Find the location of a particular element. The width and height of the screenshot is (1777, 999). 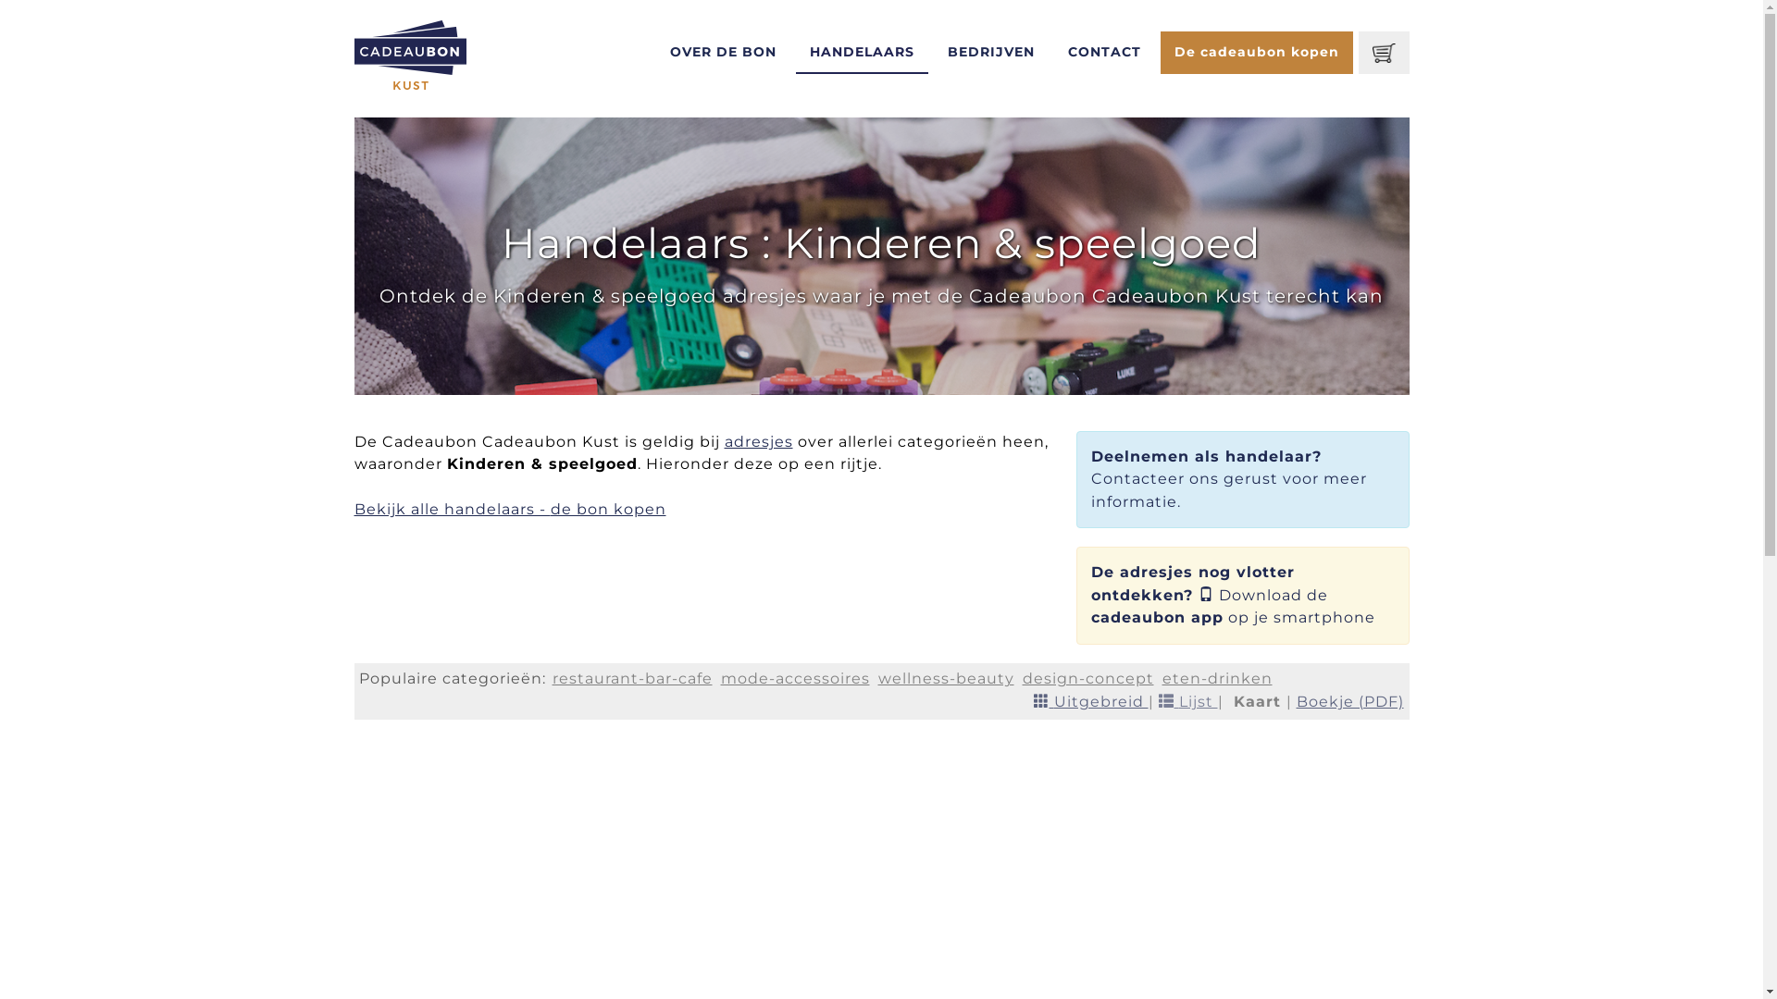

mode-accessoires is located at coordinates (794, 679).